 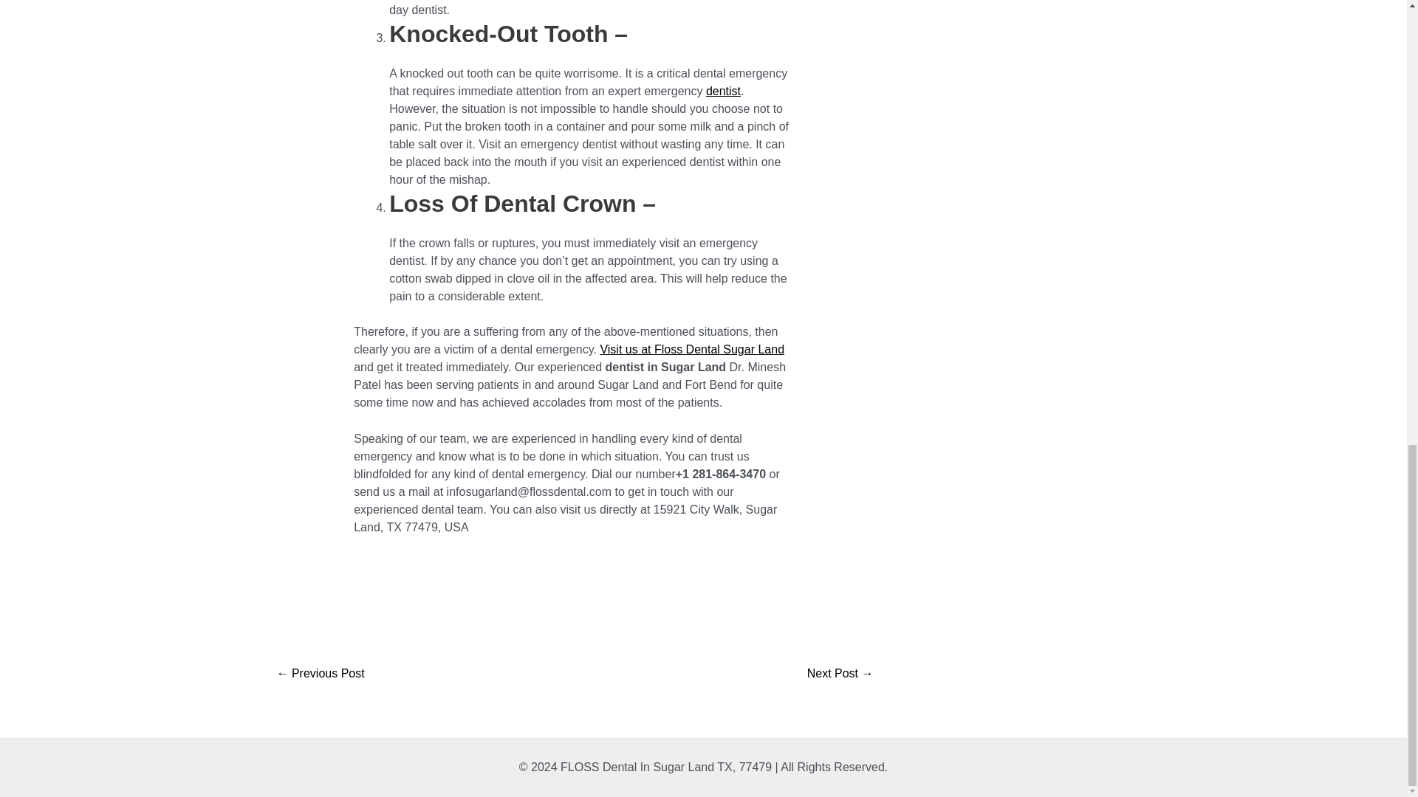 What do you see at coordinates (321, 674) in the screenshot?
I see `Invisalign Treatment Step By Step Process` at bounding box center [321, 674].